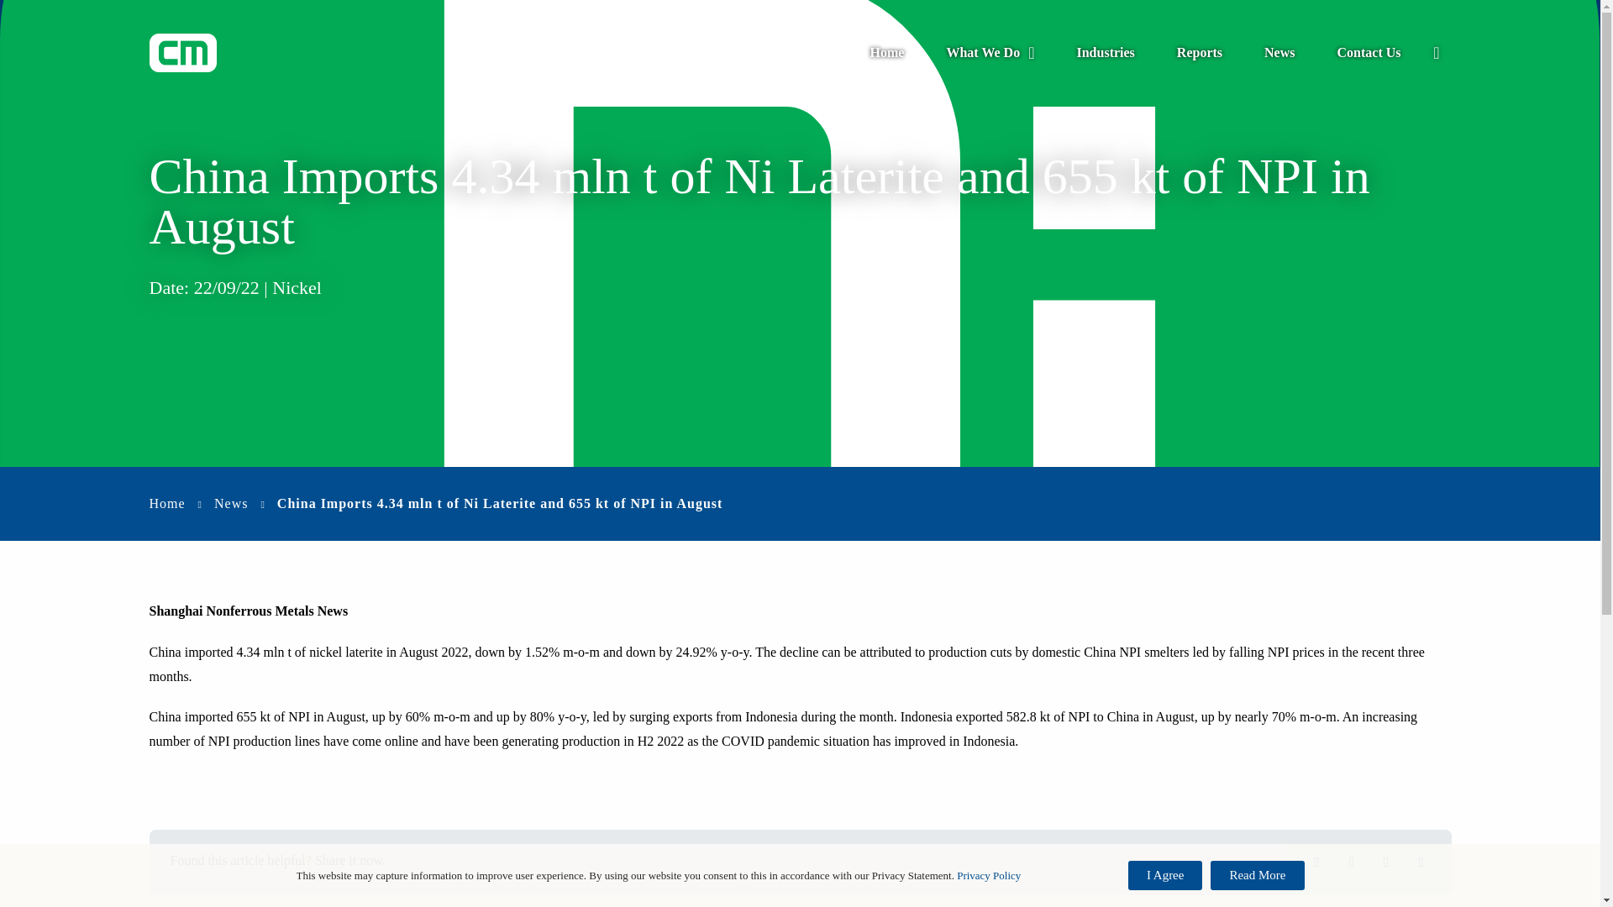 This screenshot has height=907, width=1613. I want to click on What We Do, so click(990, 53).